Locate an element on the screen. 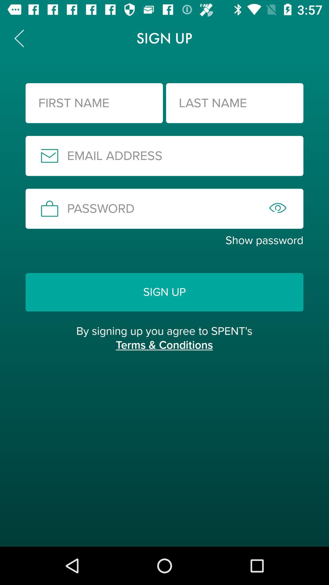 This screenshot has width=329, height=585. turn on the item above sign up icon is located at coordinates (164, 240).